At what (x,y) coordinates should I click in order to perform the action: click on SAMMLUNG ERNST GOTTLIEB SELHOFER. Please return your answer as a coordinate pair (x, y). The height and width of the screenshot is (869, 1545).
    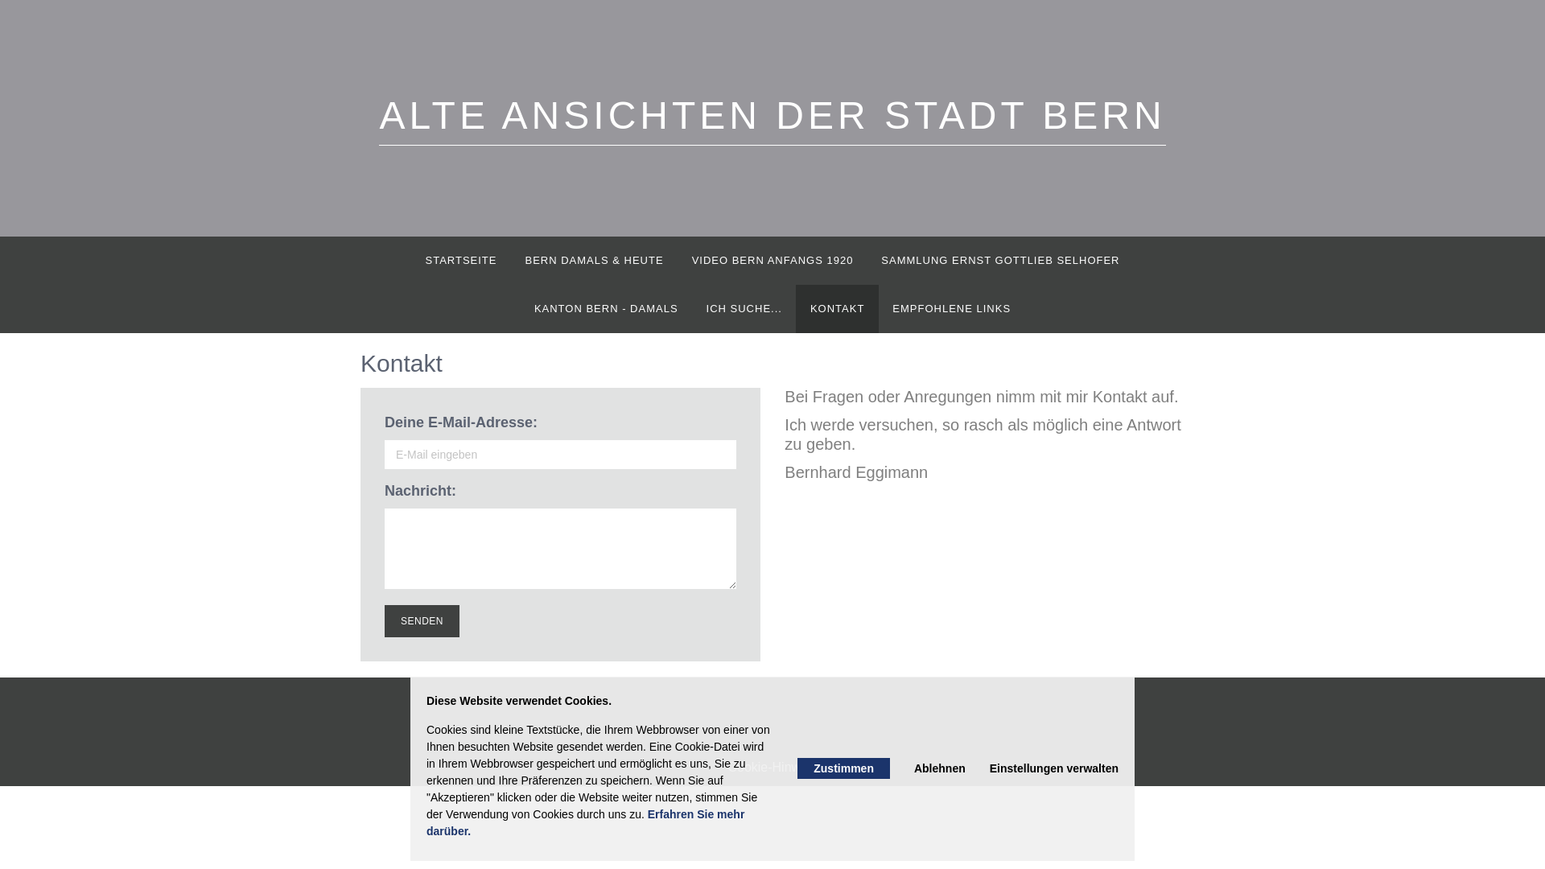
    Looking at the image, I should click on (1001, 261).